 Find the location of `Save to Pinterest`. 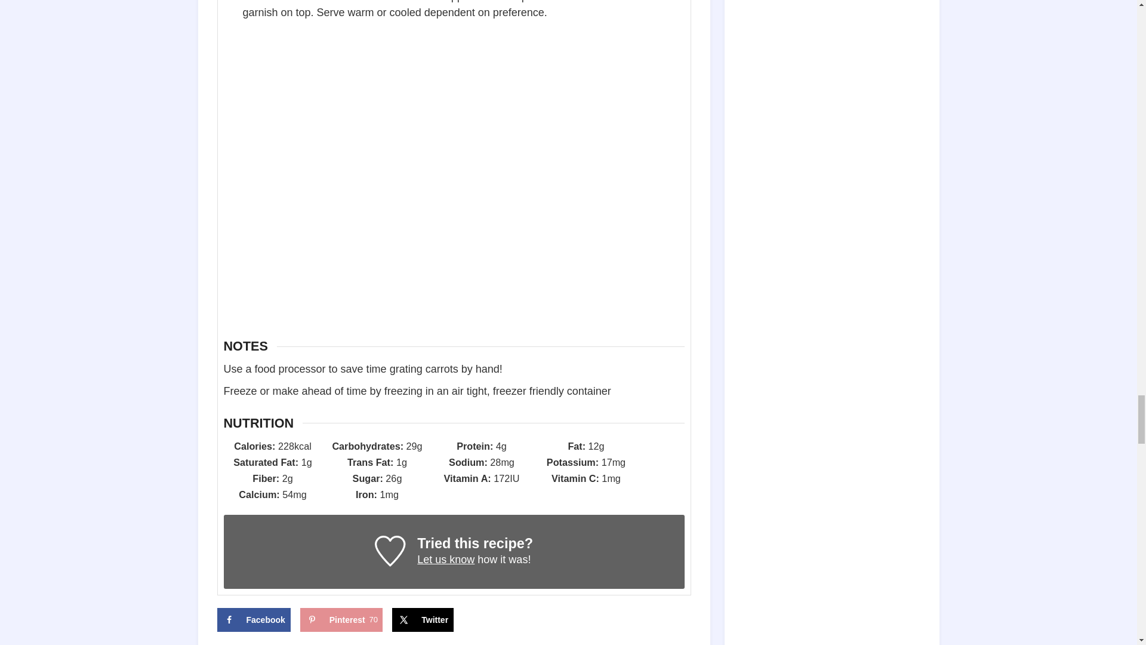

Save to Pinterest is located at coordinates (341, 620).